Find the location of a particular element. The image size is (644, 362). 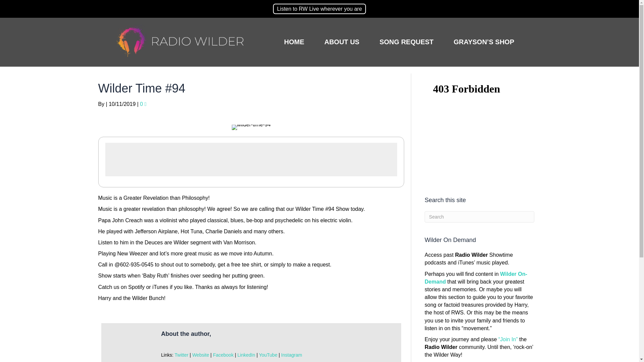

SONG REQUEST is located at coordinates (406, 42).